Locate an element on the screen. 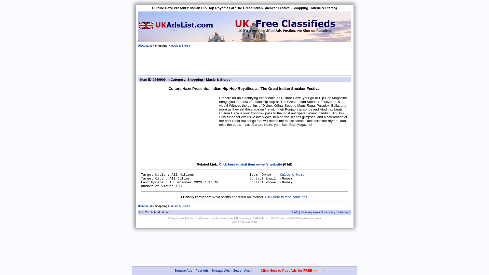  FAQ is located at coordinates (295, 212).